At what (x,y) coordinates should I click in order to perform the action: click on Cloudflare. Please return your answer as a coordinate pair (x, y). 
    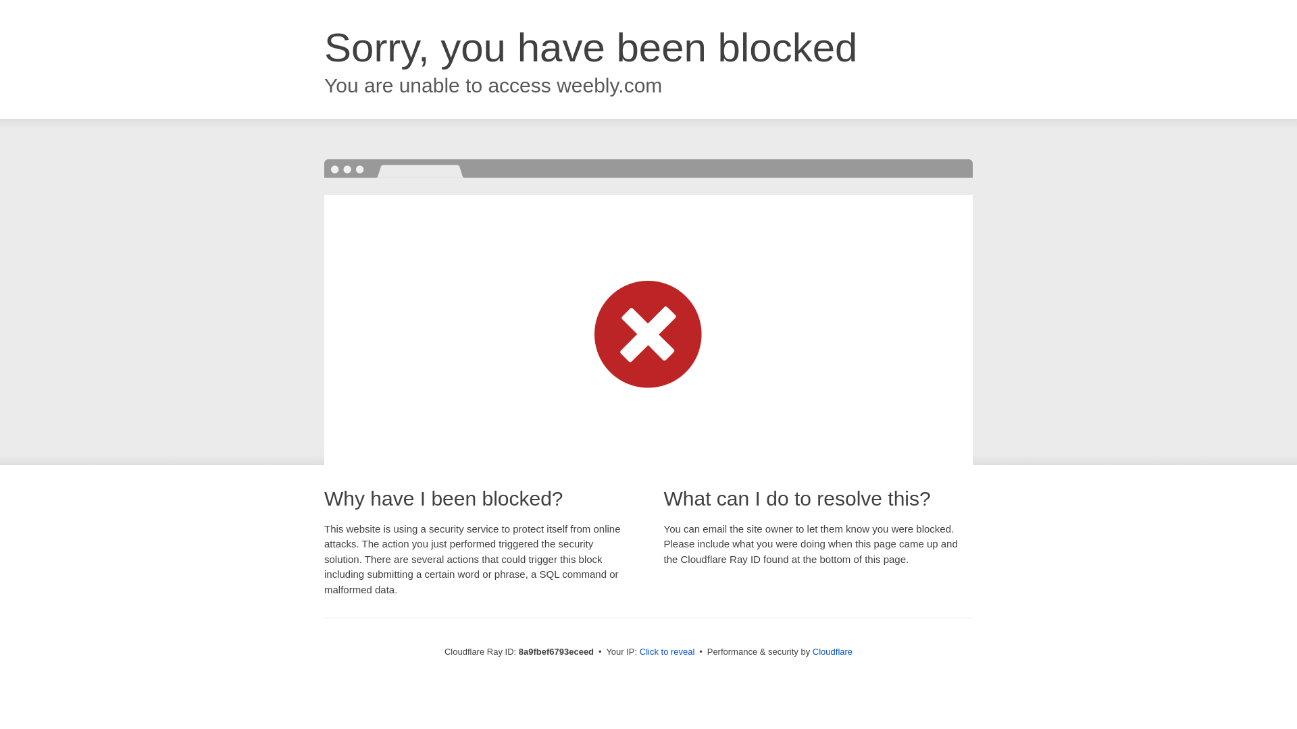
    Looking at the image, I should click on (832, 651).